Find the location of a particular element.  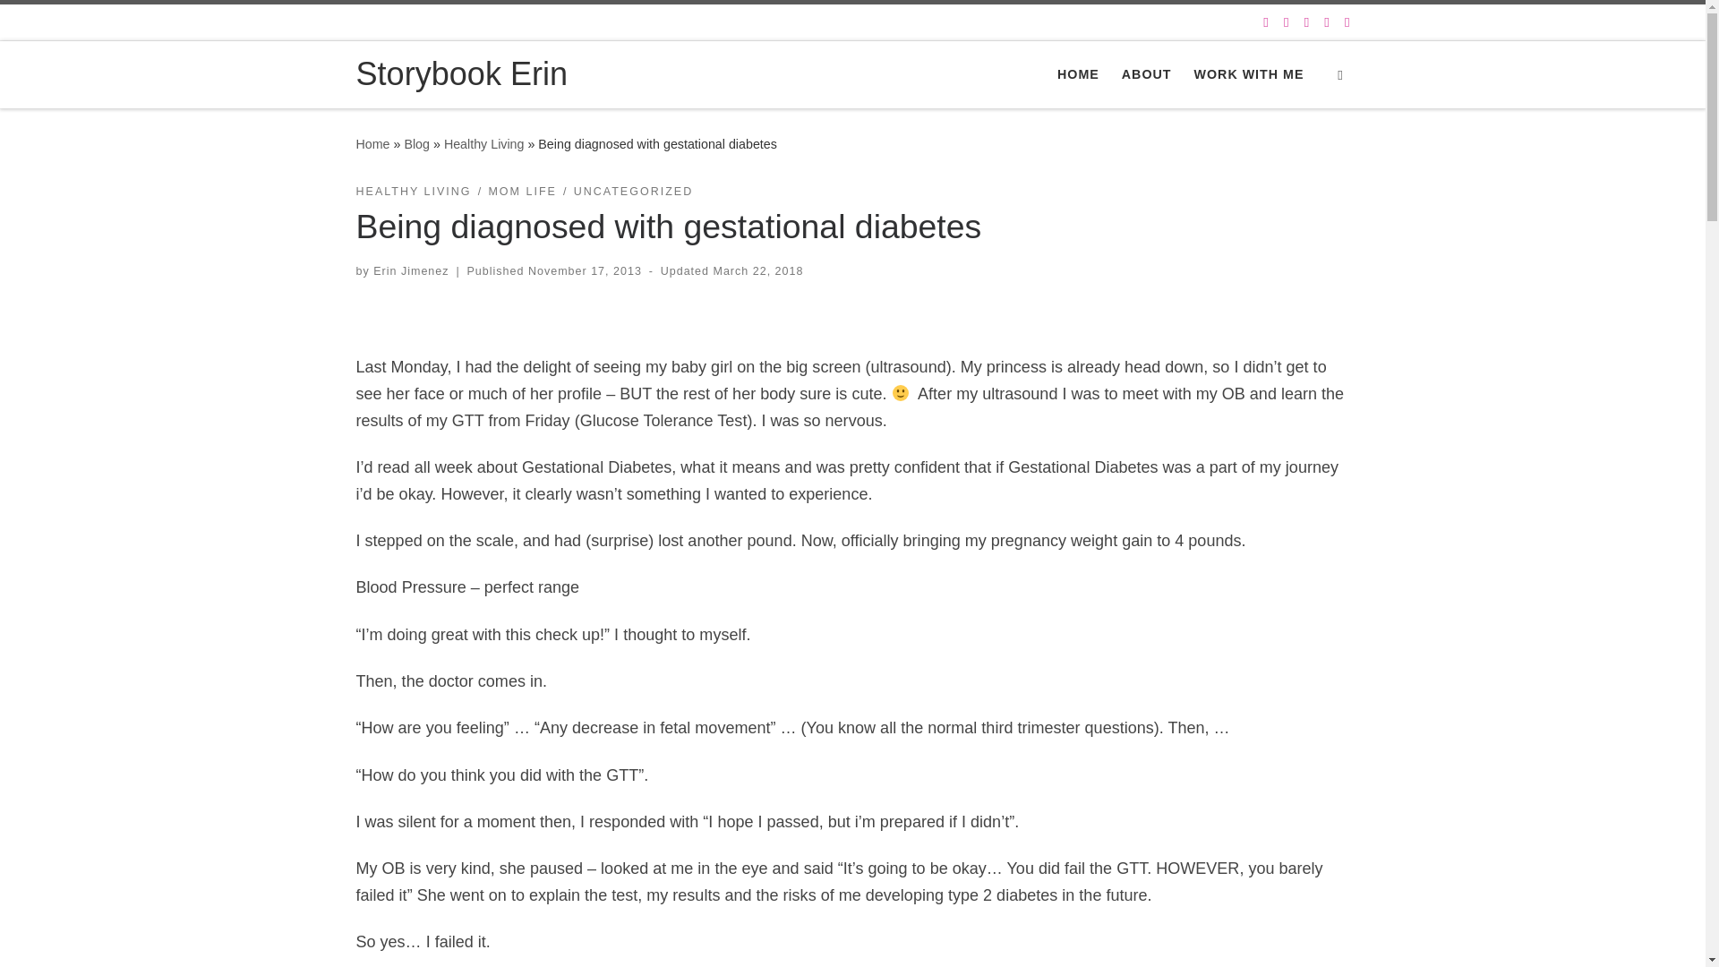

UNCATEGORIZED is located at coordinates (634, 192).